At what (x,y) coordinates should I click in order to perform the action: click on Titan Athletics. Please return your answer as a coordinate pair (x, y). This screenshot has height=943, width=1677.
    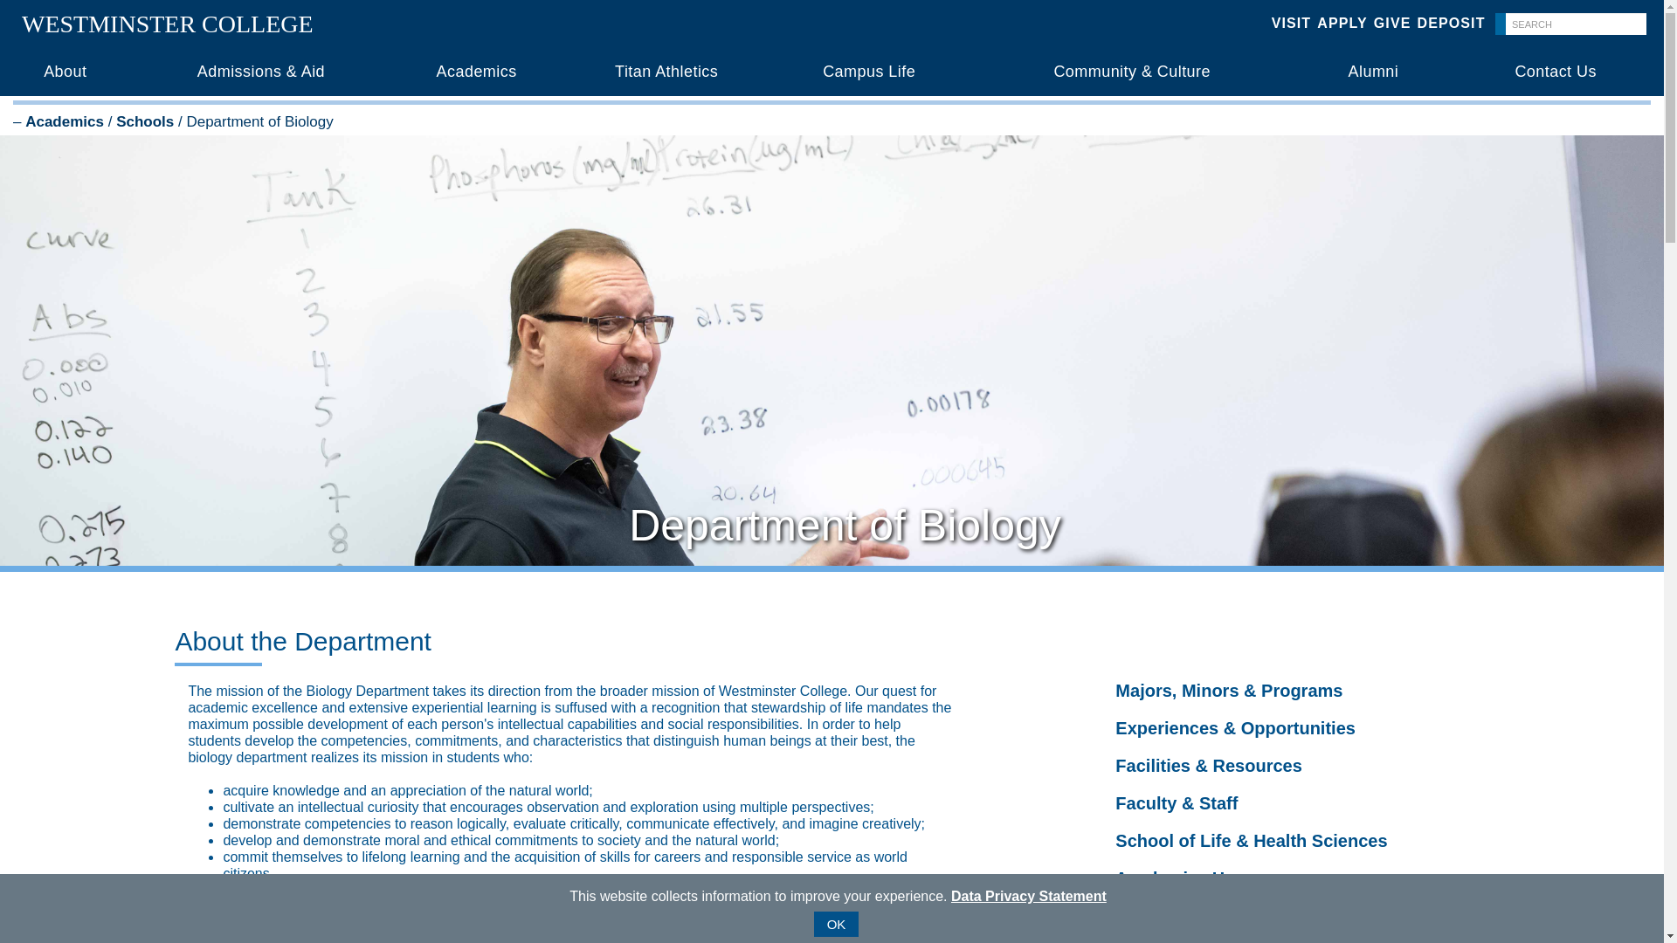
    Looking at the image, I should click on (666, 72).